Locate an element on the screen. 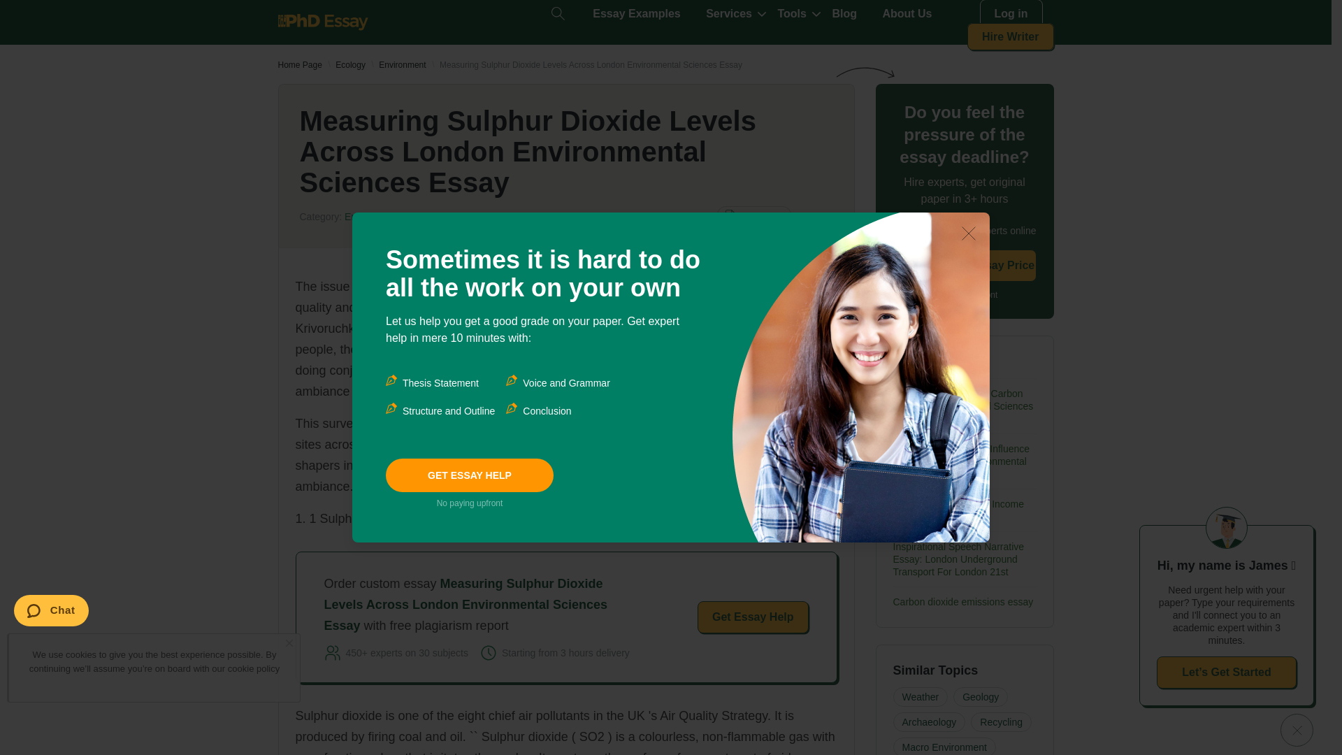  Log in is located at coordinates (1011, 14).